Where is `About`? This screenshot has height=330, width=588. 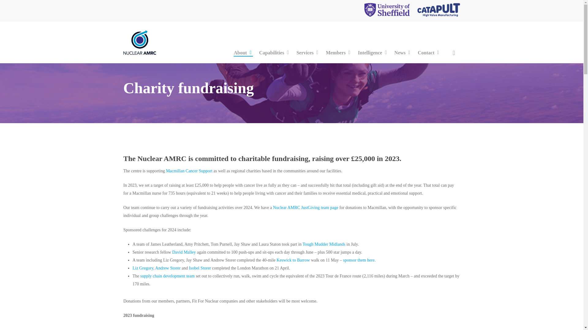 About is located at coordinates (243, 53).